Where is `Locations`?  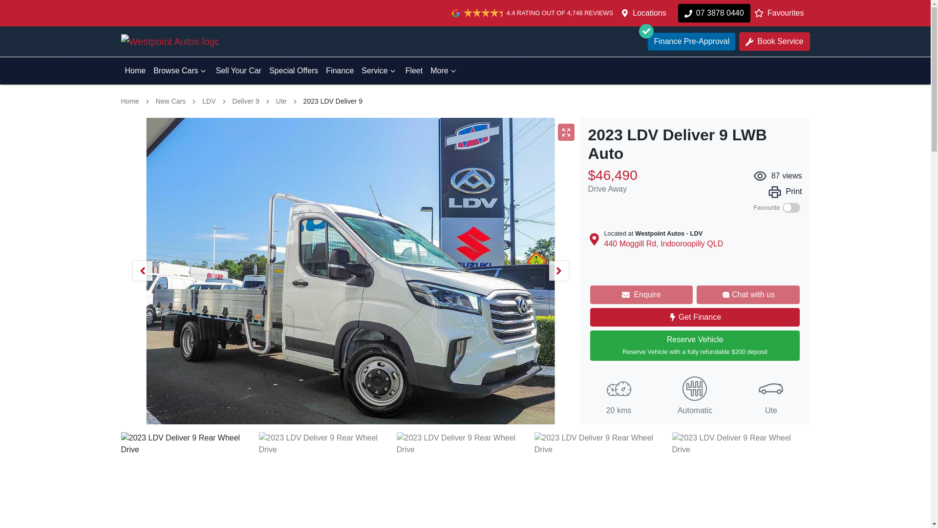 Locations is located at coordinates (649, 13).